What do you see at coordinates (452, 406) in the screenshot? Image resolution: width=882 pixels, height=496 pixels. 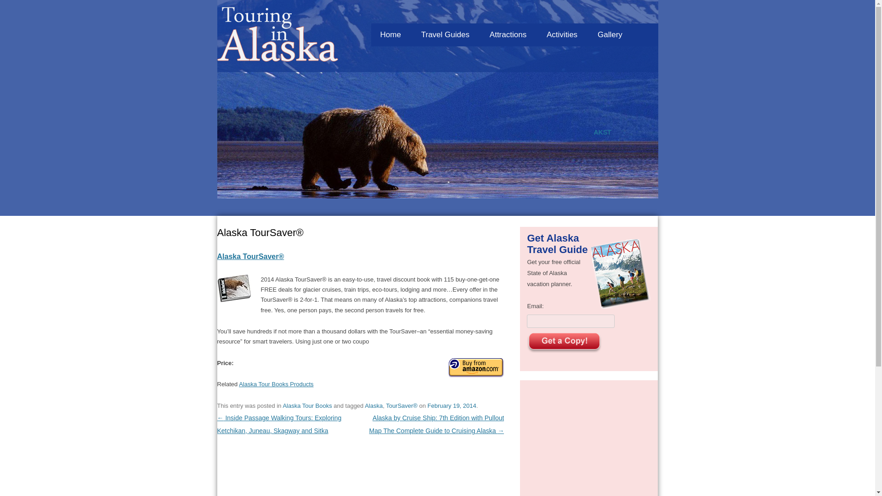 I see `7:26 am` at bounding box center [452, 406].